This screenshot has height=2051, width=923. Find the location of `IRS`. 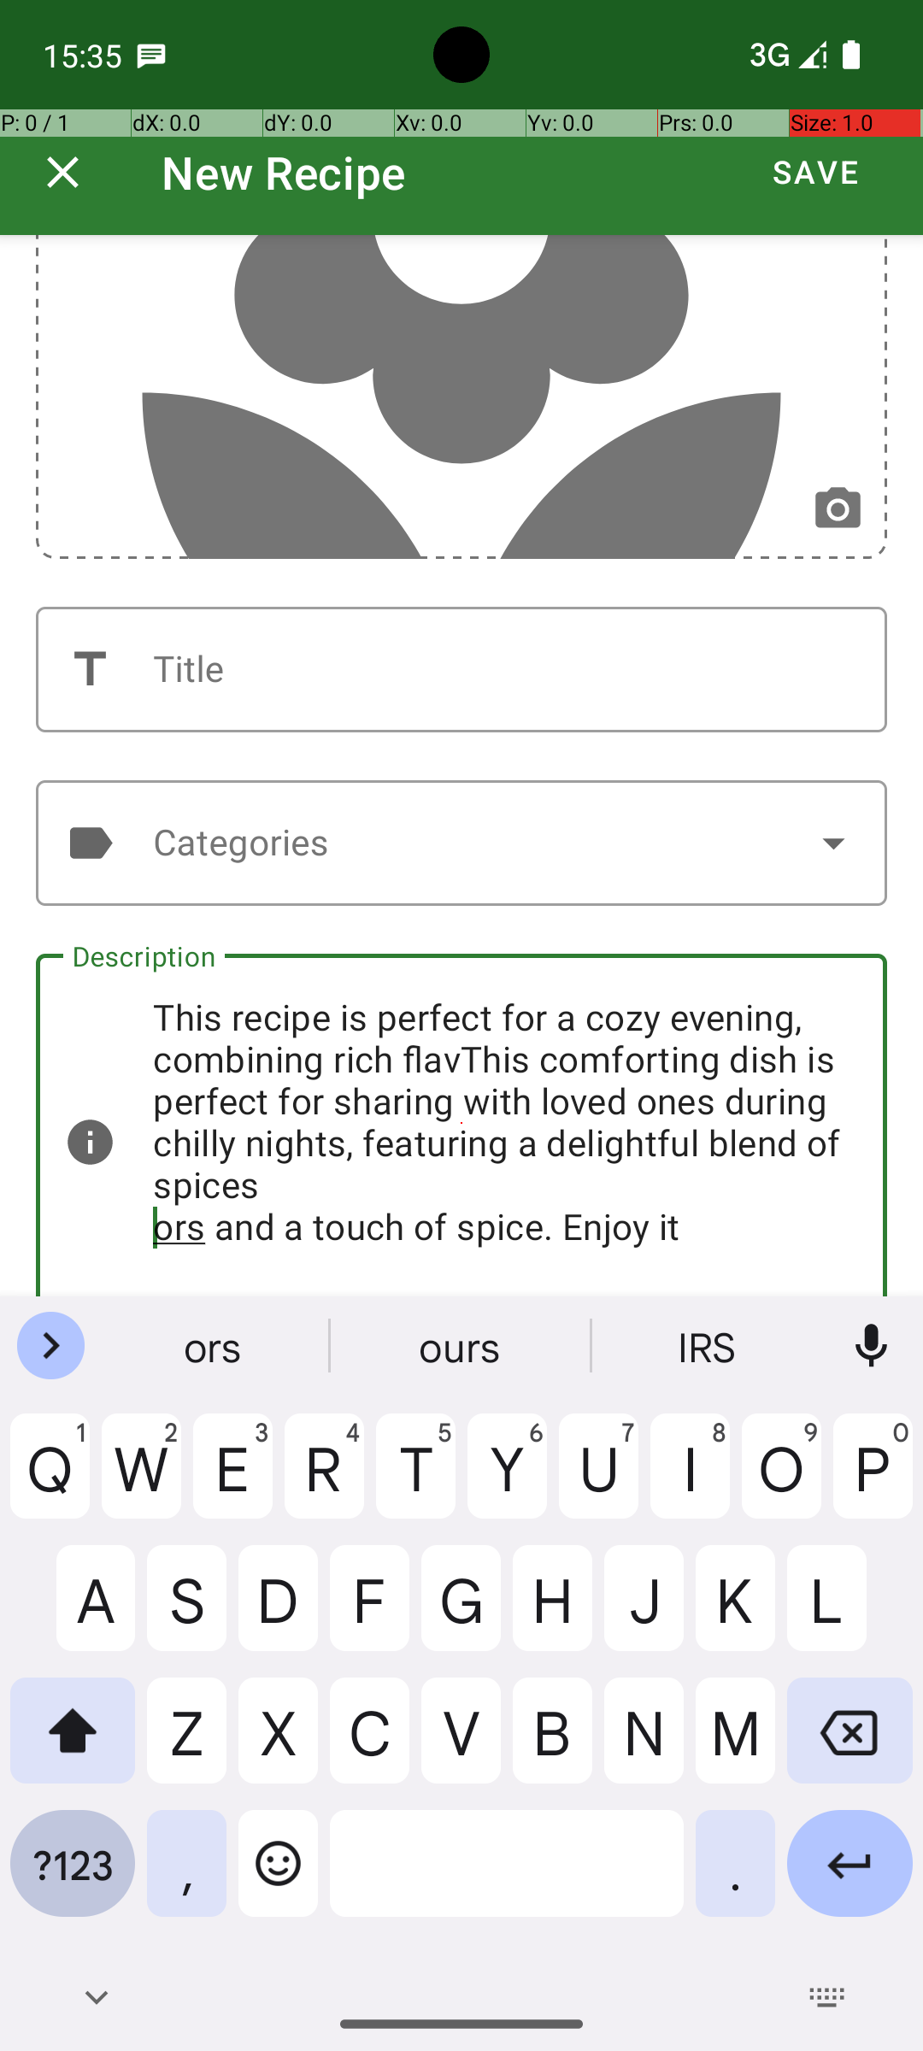

IRS is located at coordinates (708, 1346).